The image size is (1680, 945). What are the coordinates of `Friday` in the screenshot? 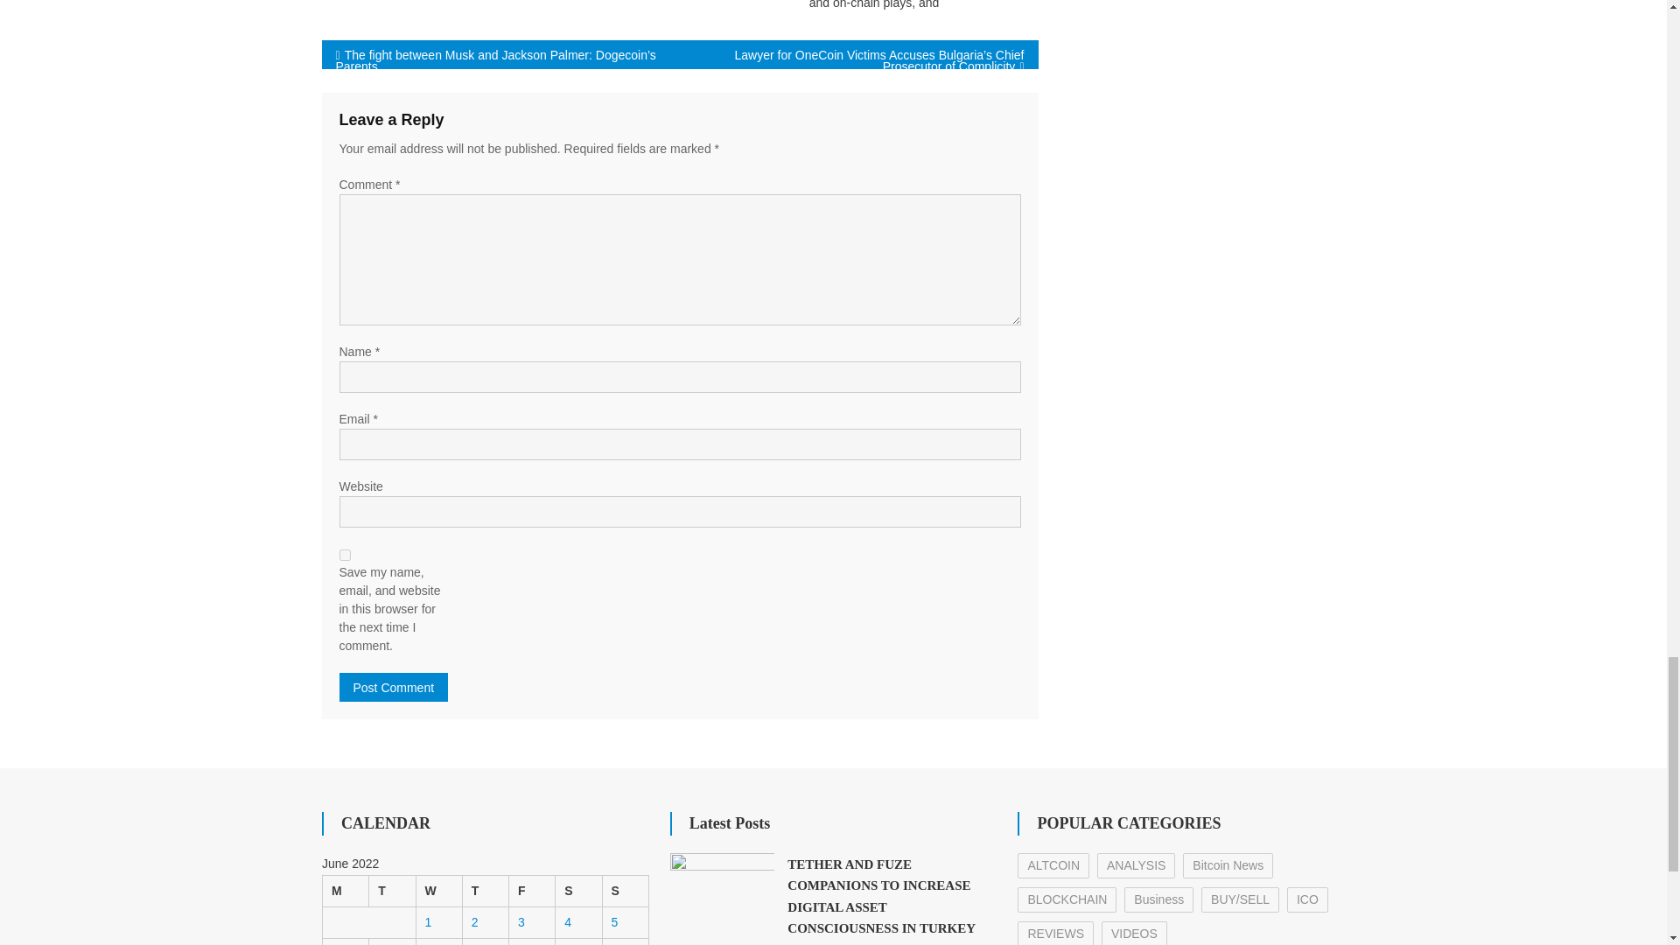 It's located at (532, 891).